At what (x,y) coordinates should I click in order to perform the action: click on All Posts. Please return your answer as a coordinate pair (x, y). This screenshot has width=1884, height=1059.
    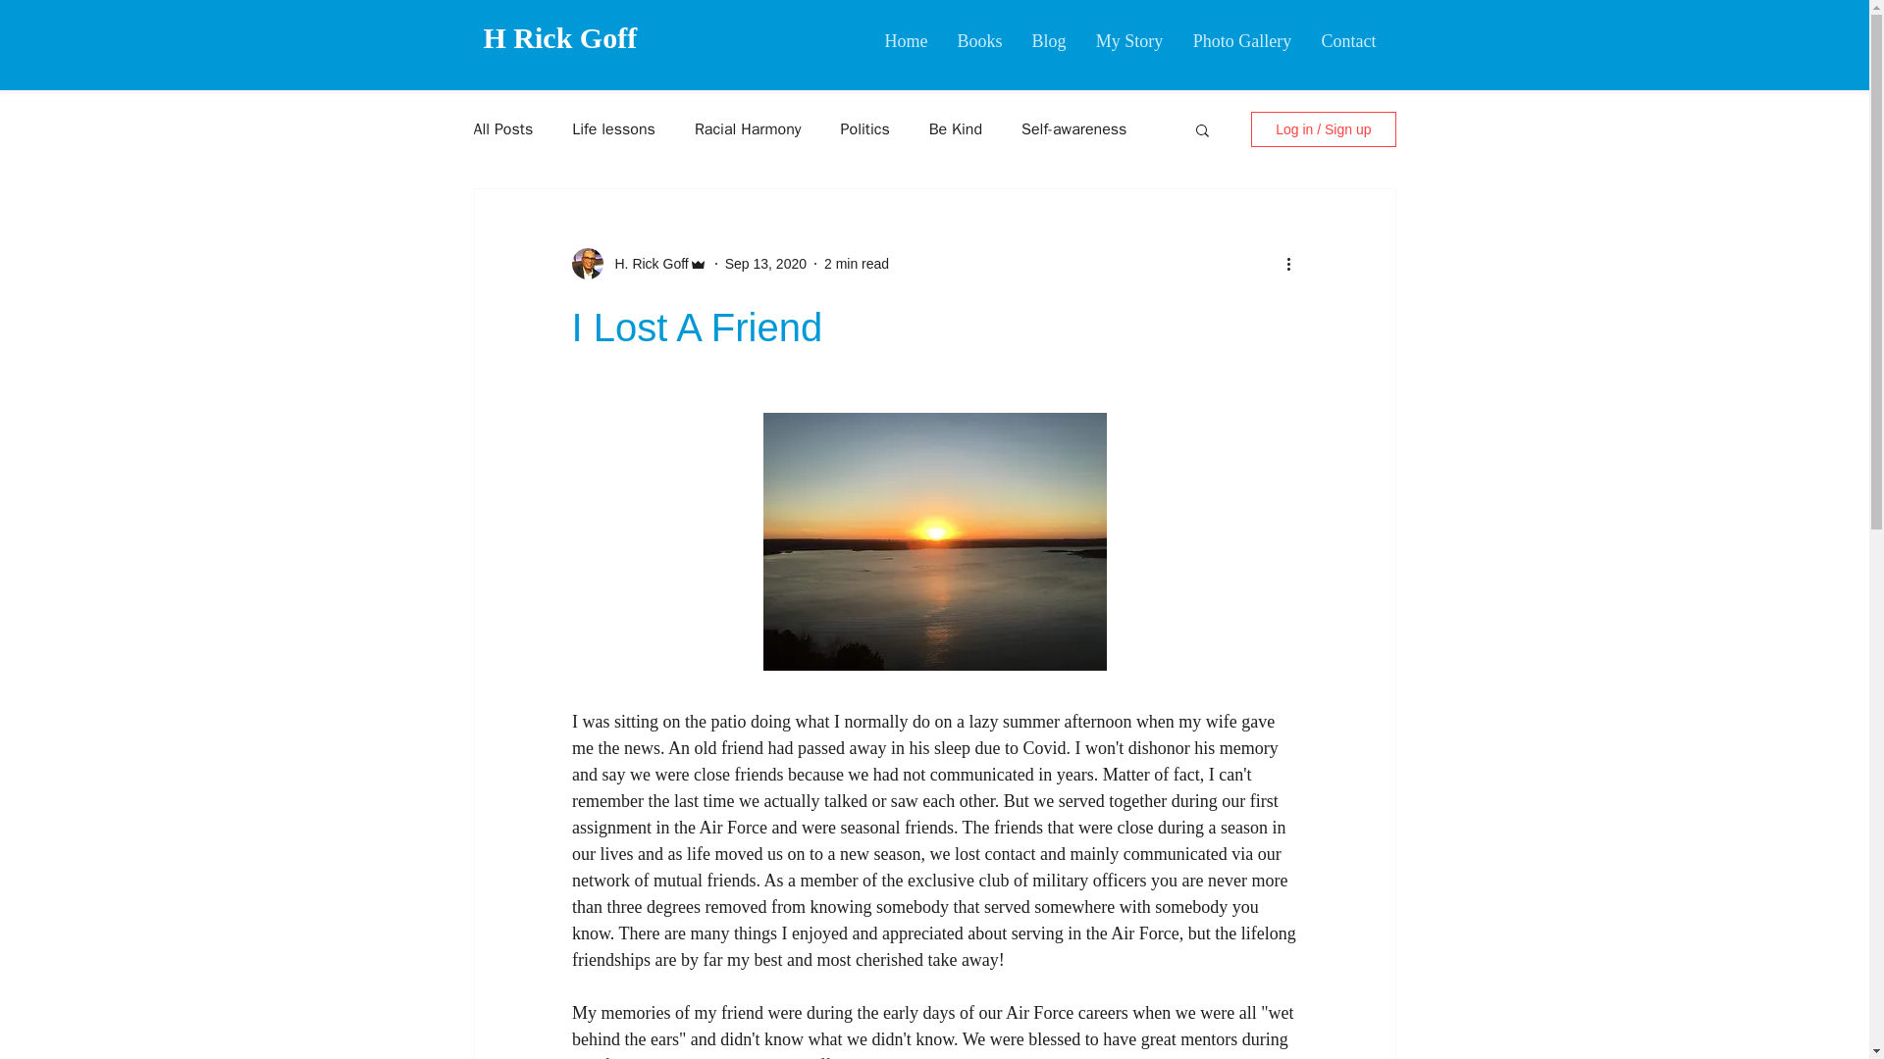
    Looking at the image, I should click on (502, 129).